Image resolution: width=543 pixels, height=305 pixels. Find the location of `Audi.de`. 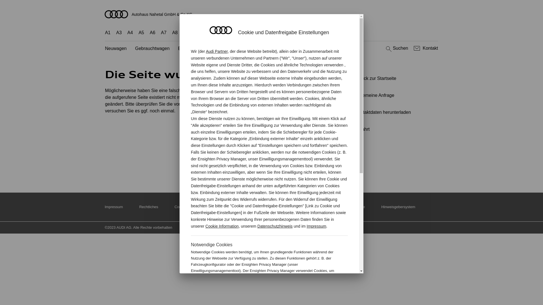

Audi.de is located at coordinates (301, 207).